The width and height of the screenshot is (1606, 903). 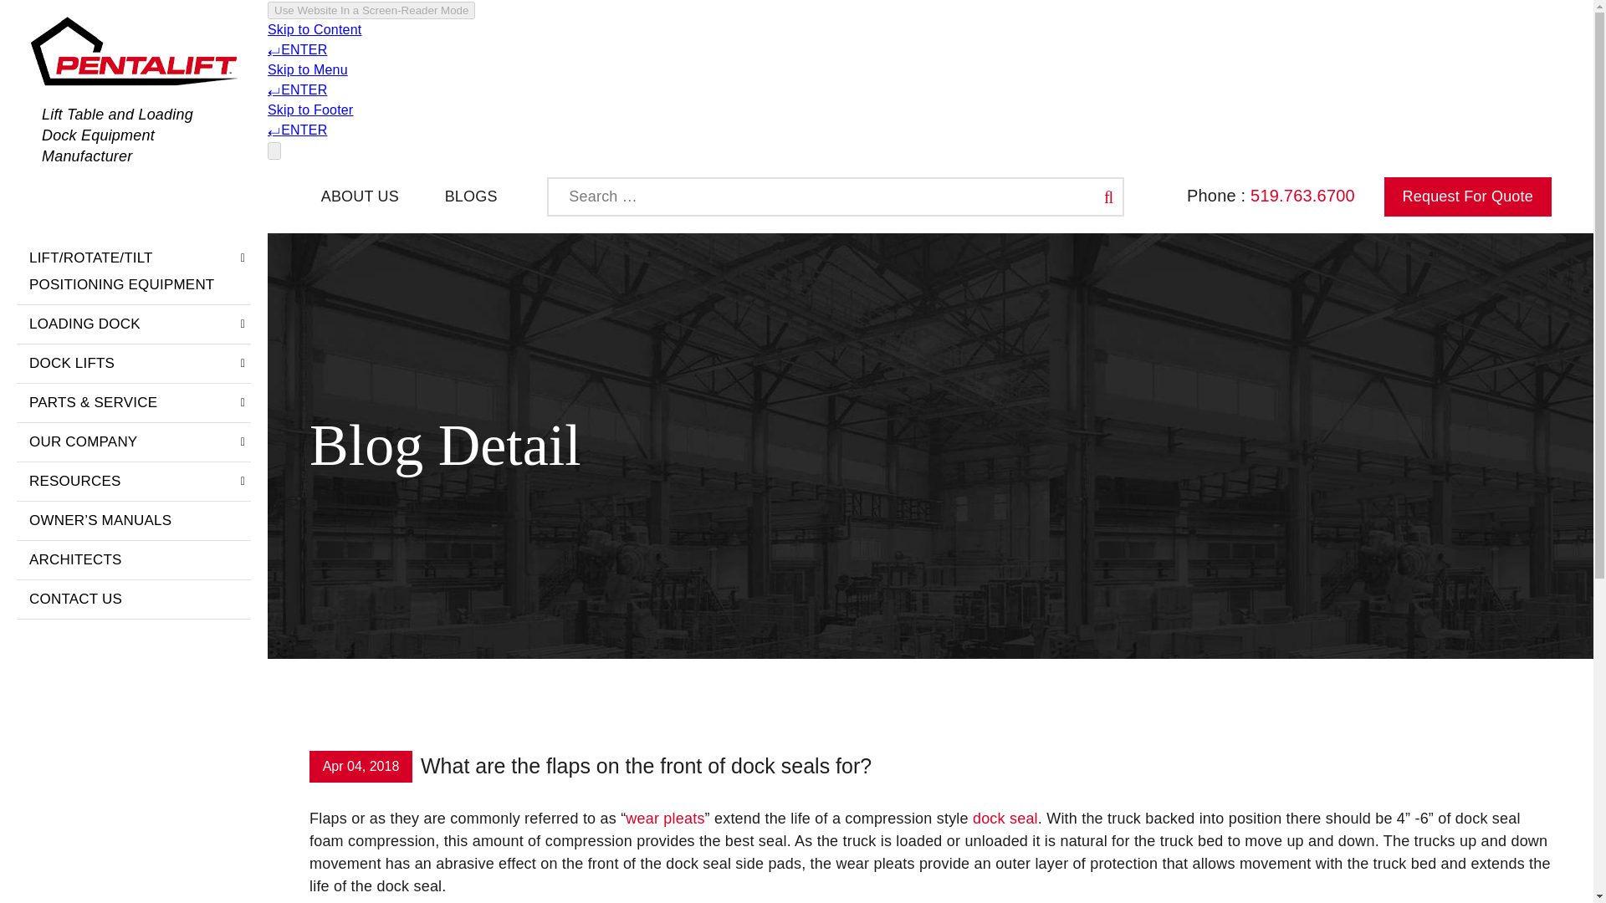 I want to click on BLOGS, so click(x=471, y=196).